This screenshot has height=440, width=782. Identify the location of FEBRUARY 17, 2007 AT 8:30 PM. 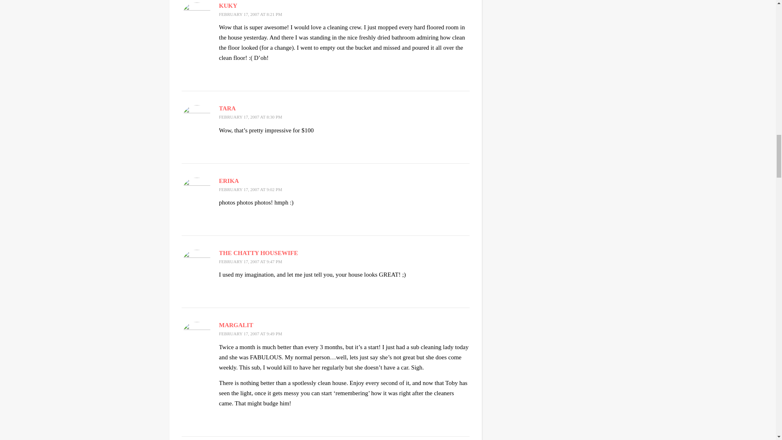
(250, 117).